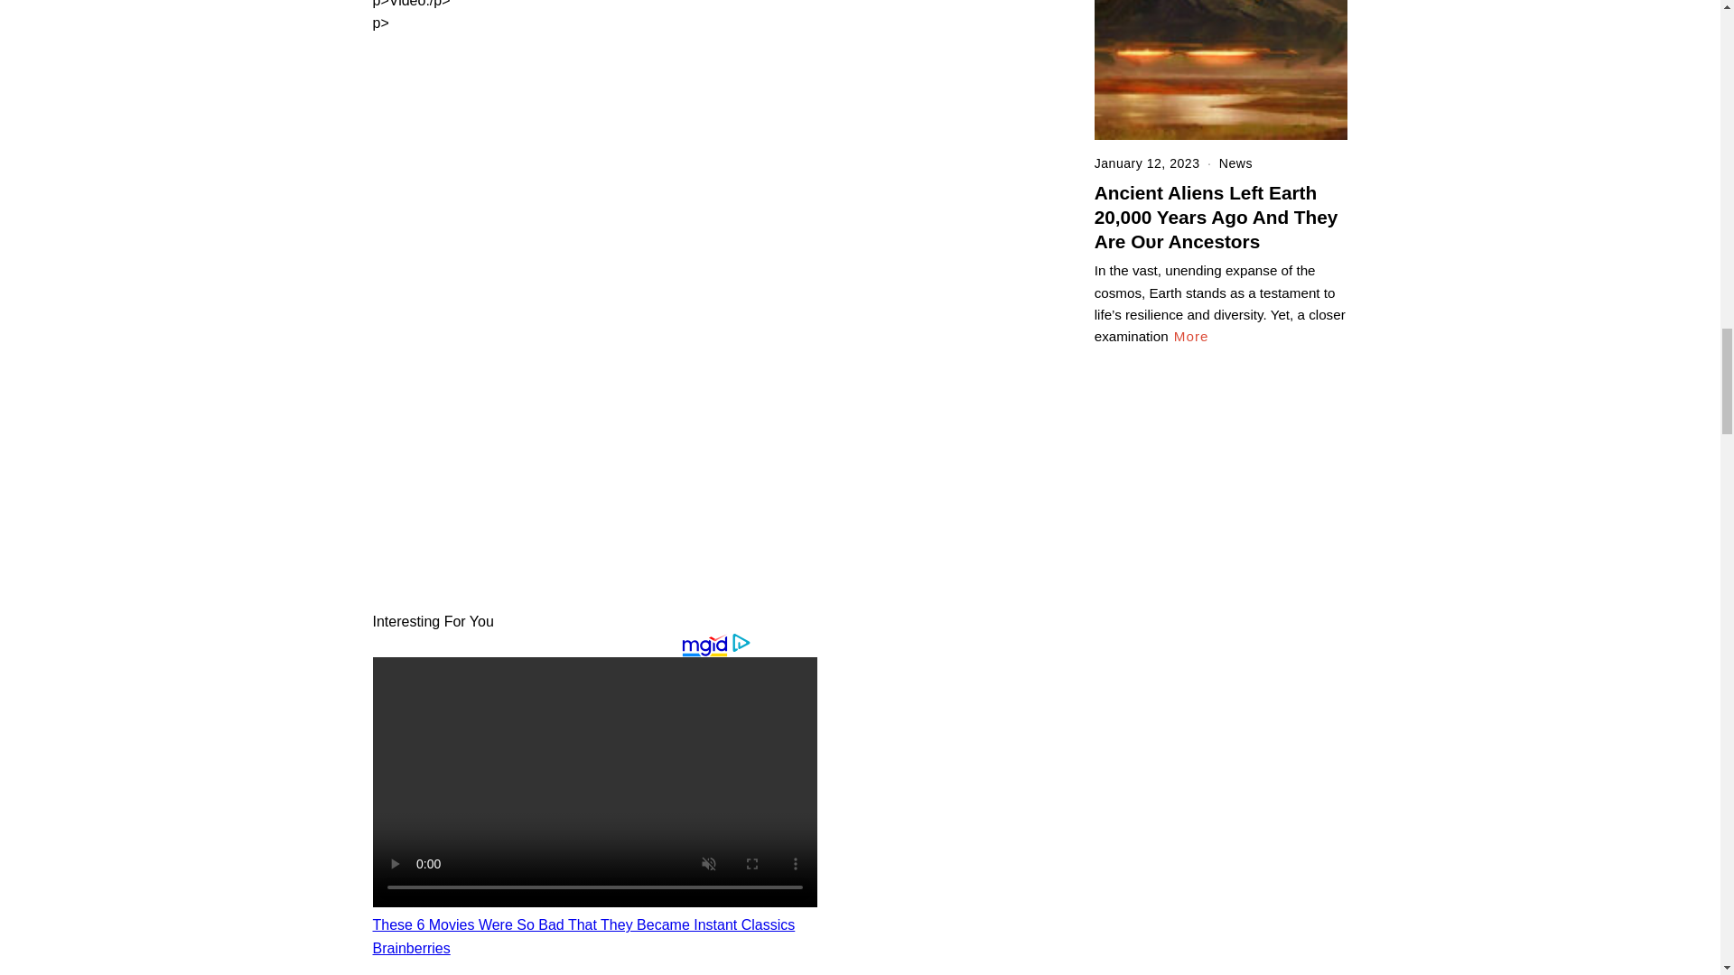 Image resolution: width=1734 pixels, height=975 pixels. What do you see at coordinates (1235, 162) in the screenshot?
I see `News` at bounding box center [1235, 162].